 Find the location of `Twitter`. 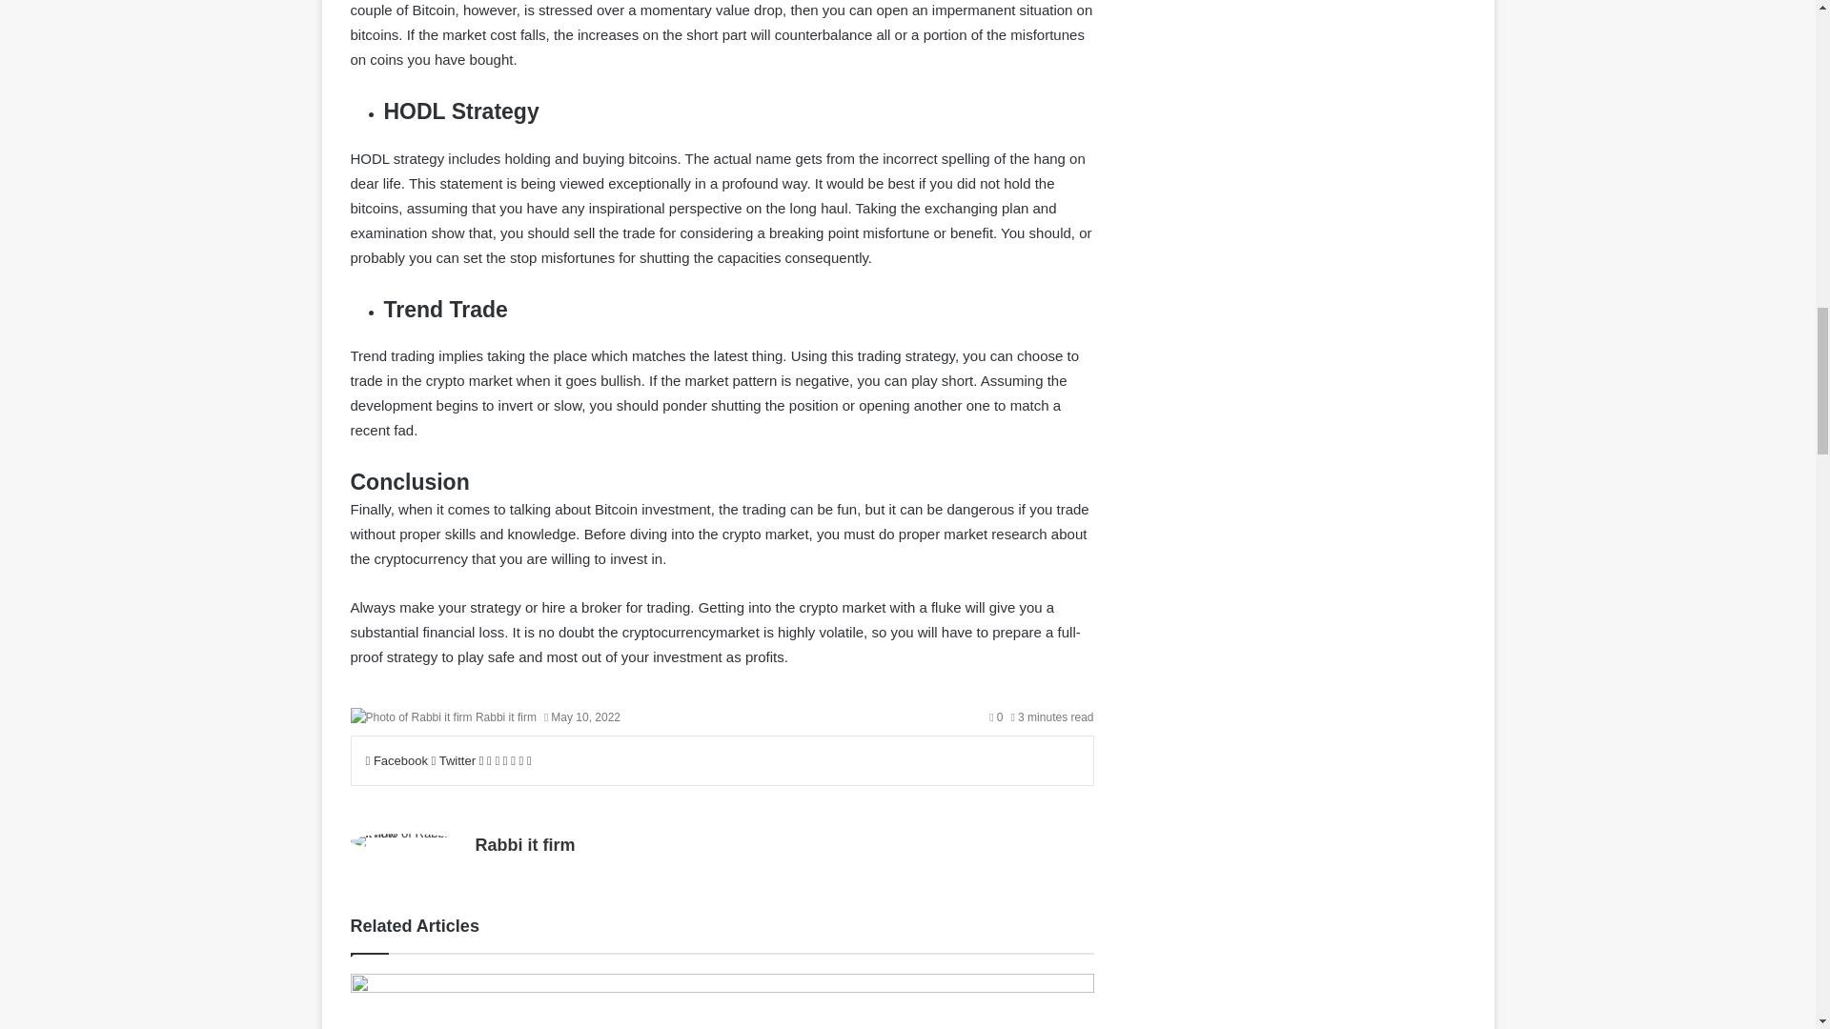

Twitter is located at coordinates (456, 760).